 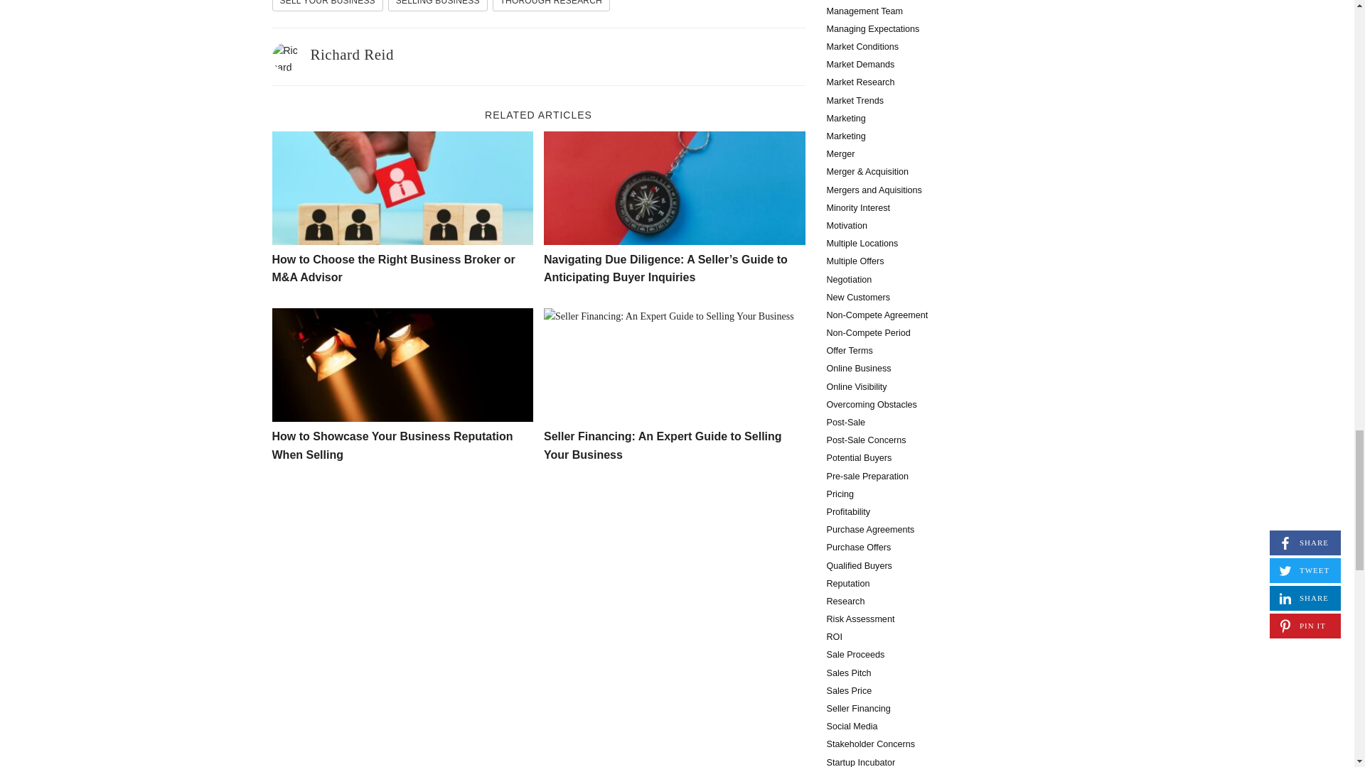 What do you see at coordinates (402, 365) in the screenshot?
I see `How to Showcase Your Business Reputation When Selling` at bounding box center [402, 365].